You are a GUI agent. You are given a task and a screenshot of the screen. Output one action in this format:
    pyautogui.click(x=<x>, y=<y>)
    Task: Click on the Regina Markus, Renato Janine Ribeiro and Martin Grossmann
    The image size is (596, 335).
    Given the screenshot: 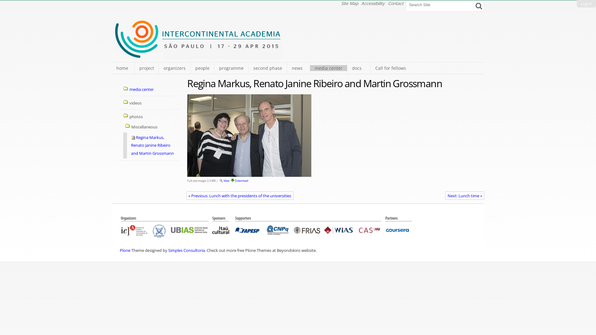 What is the action you would take?
    pyautogui.click(x=151, y=145)
    